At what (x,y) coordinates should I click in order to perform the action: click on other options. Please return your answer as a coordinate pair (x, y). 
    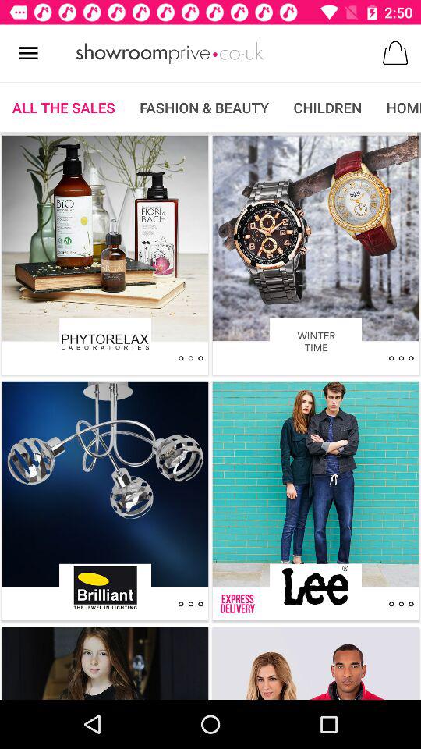
    Looking at the image, I should click on (401, 604).